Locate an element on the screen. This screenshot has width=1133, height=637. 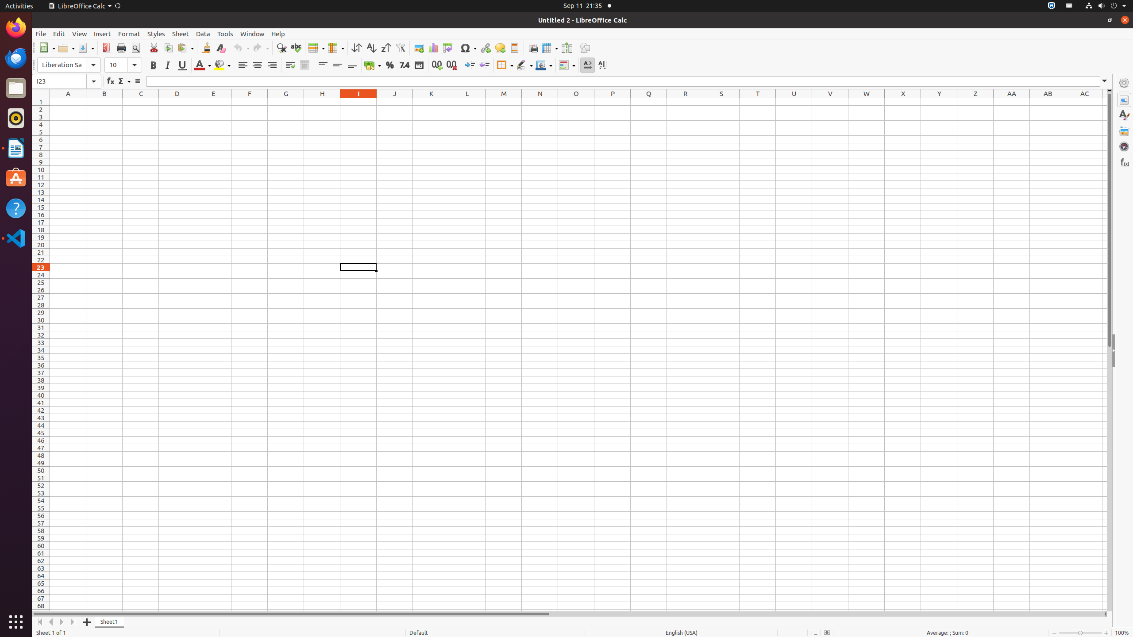
Border Color is located at coordinates (544, 65).